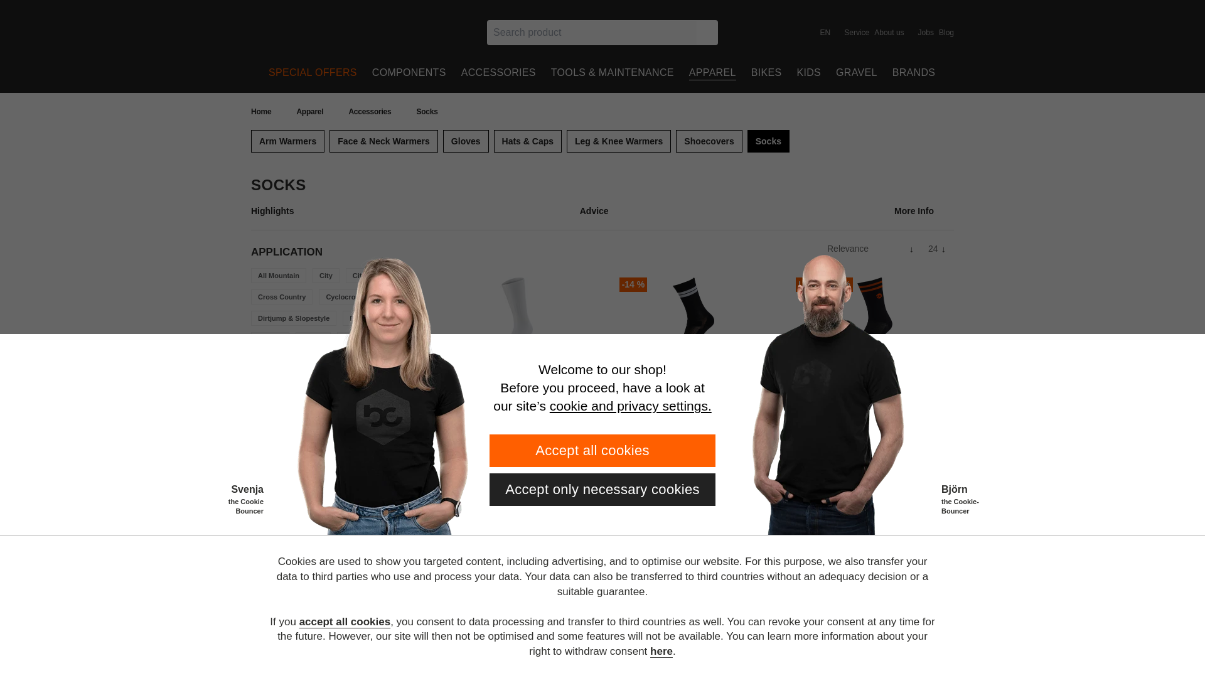  Describe the element at coordinates (896, 73) in the screenshot. I see `Login` at that location.